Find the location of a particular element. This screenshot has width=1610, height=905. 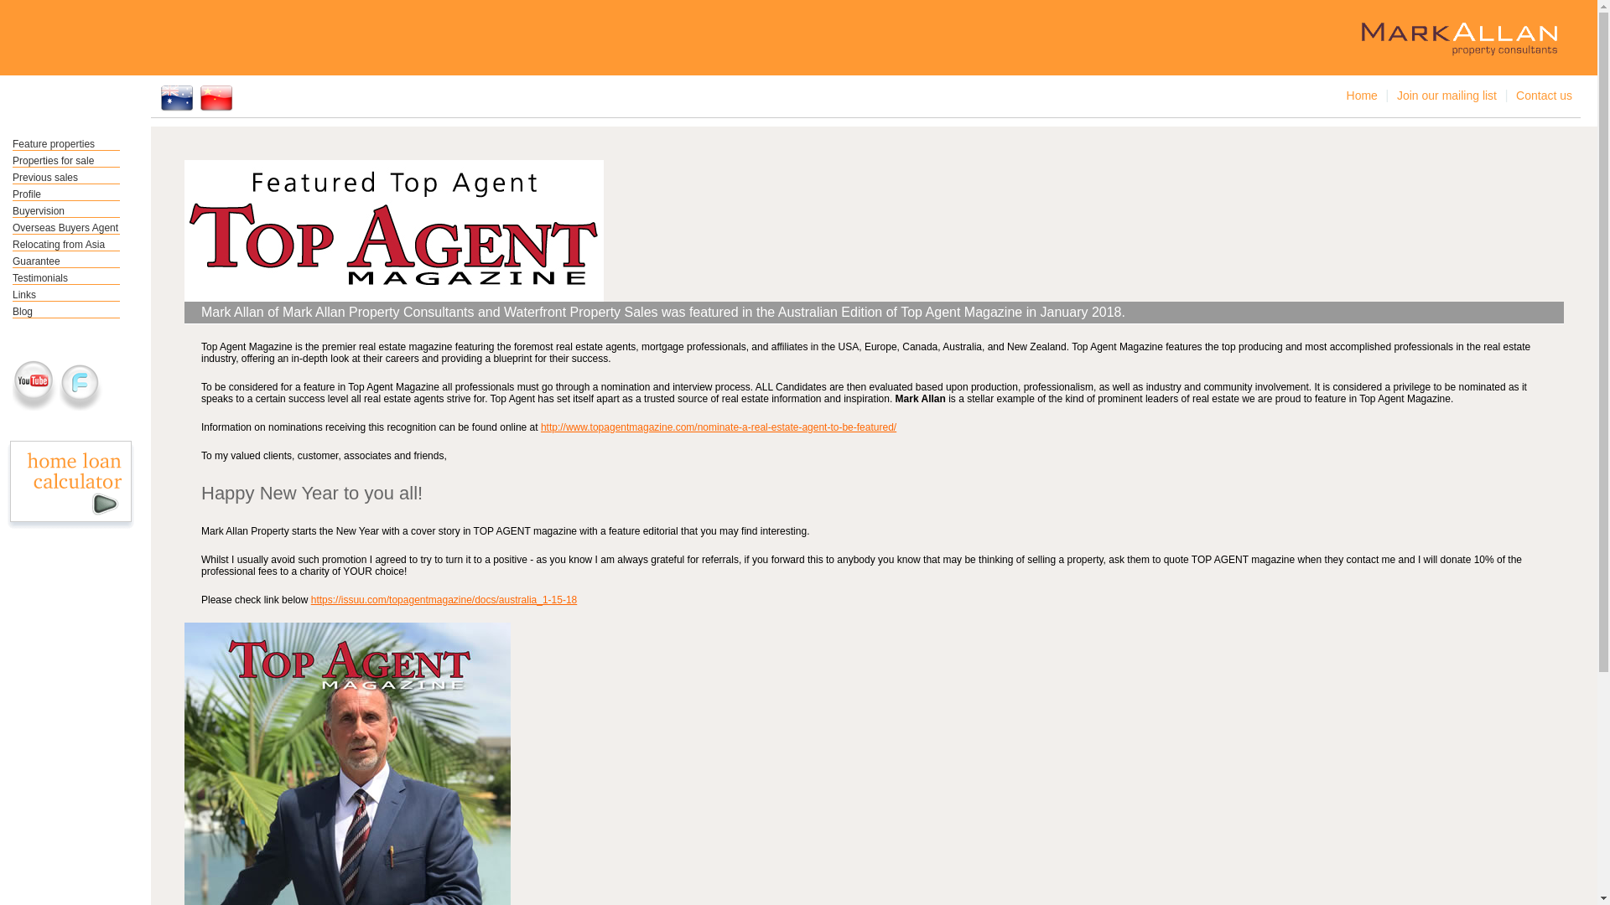

Blog is located at coordinates (66, 312).